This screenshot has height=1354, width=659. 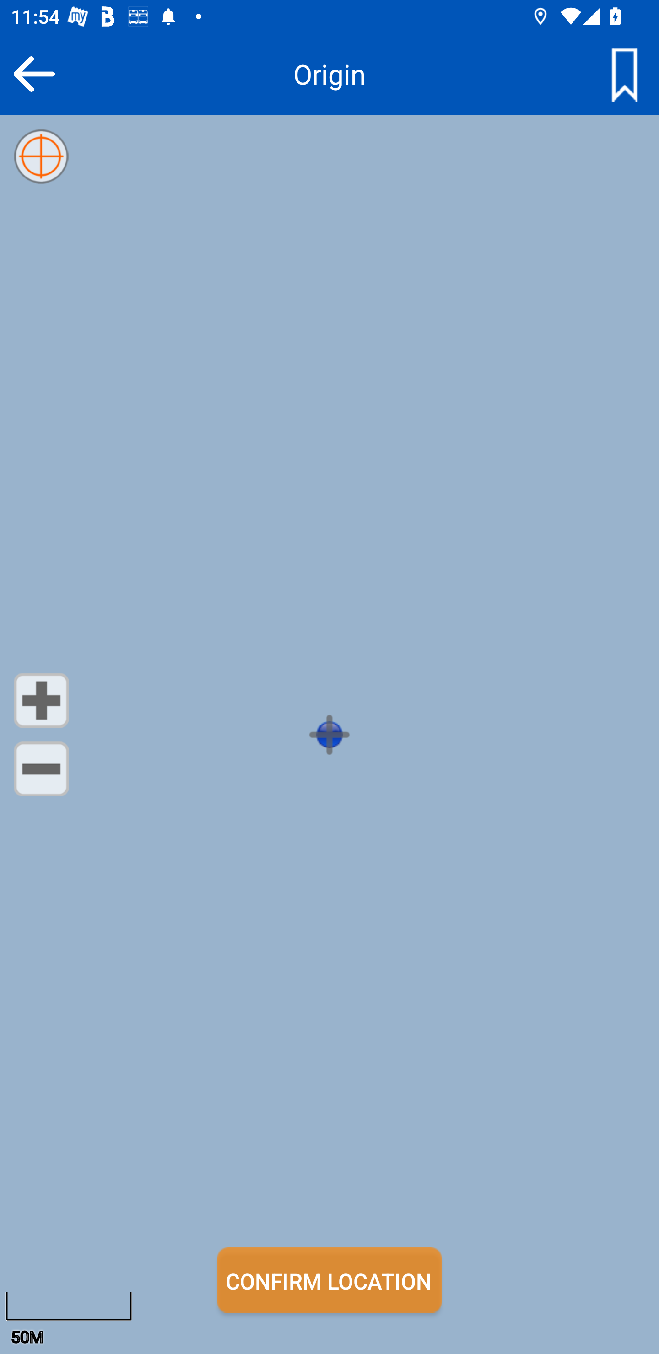 What do you see at coordinates (34, 74) in the screenshot?
I see `Back` at bounding box center [34, 74].